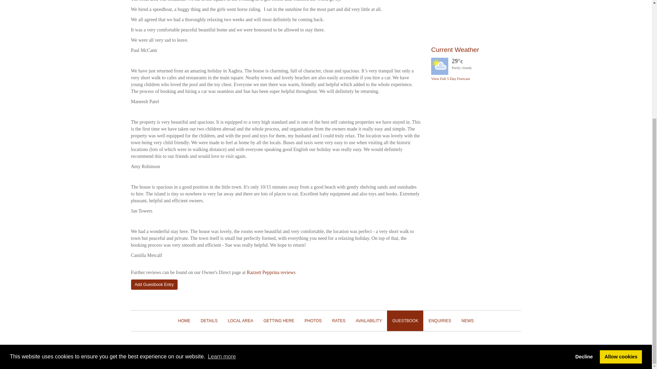 This screenshot has height=369, width=657. I want to click on Allow cookies, so click(621, 186).